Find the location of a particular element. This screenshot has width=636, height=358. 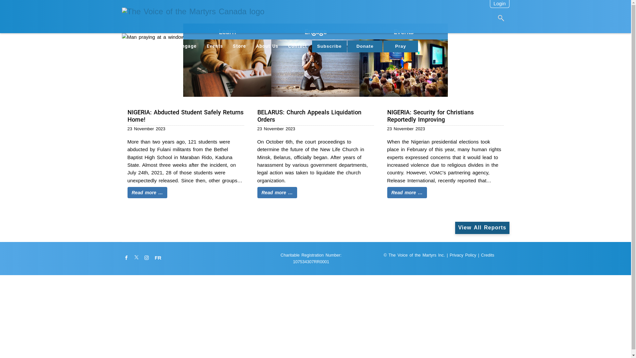

Pray is located at coordinates (401, 46).